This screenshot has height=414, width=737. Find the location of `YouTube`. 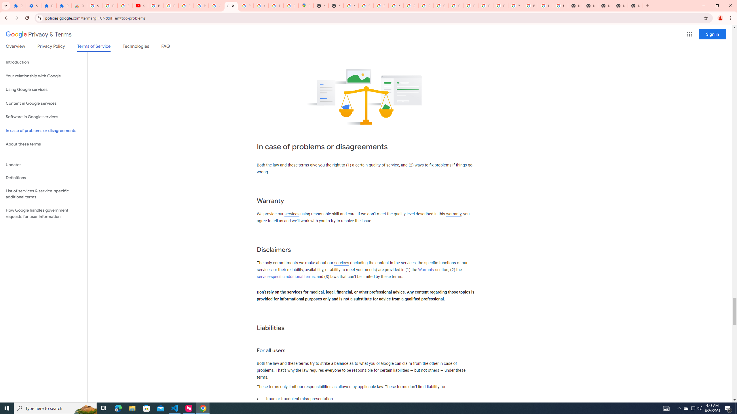

YouTube is located at coordinates (140, 6).